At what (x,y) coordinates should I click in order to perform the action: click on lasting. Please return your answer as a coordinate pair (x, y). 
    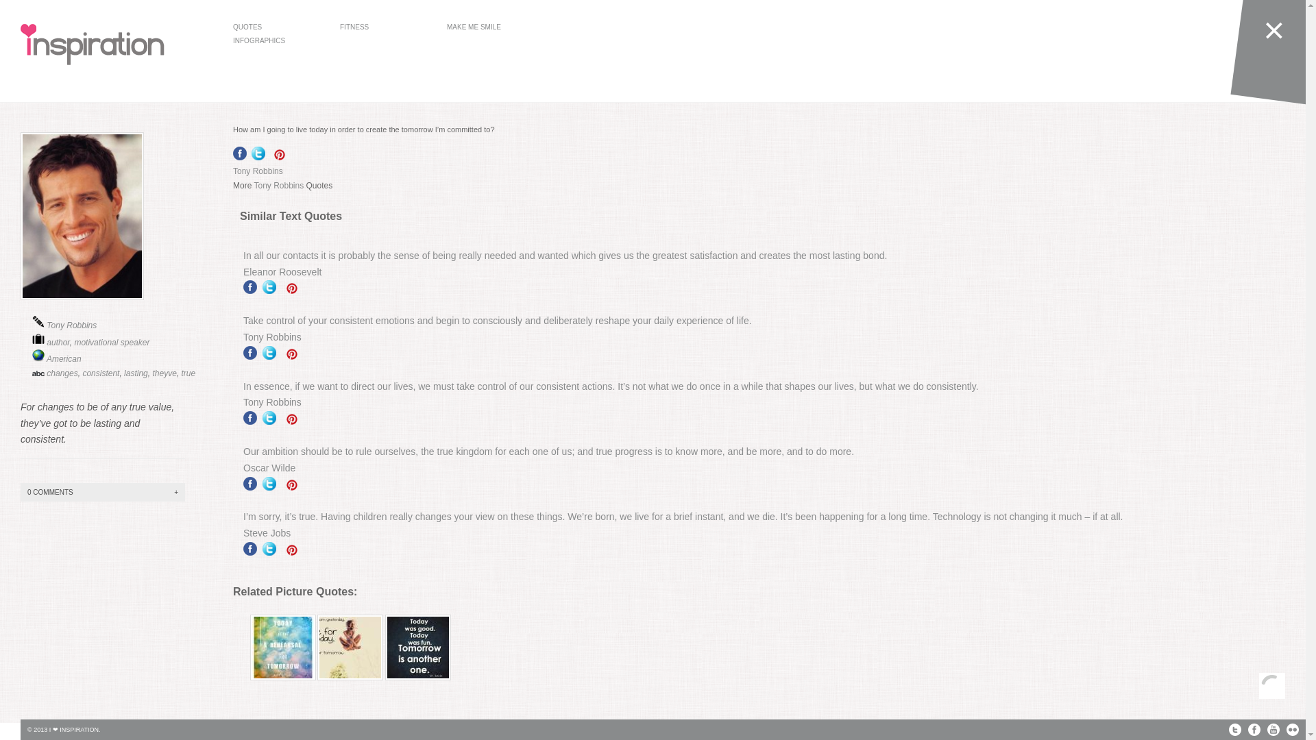
    Looking at the image, I should click on (136, 373).